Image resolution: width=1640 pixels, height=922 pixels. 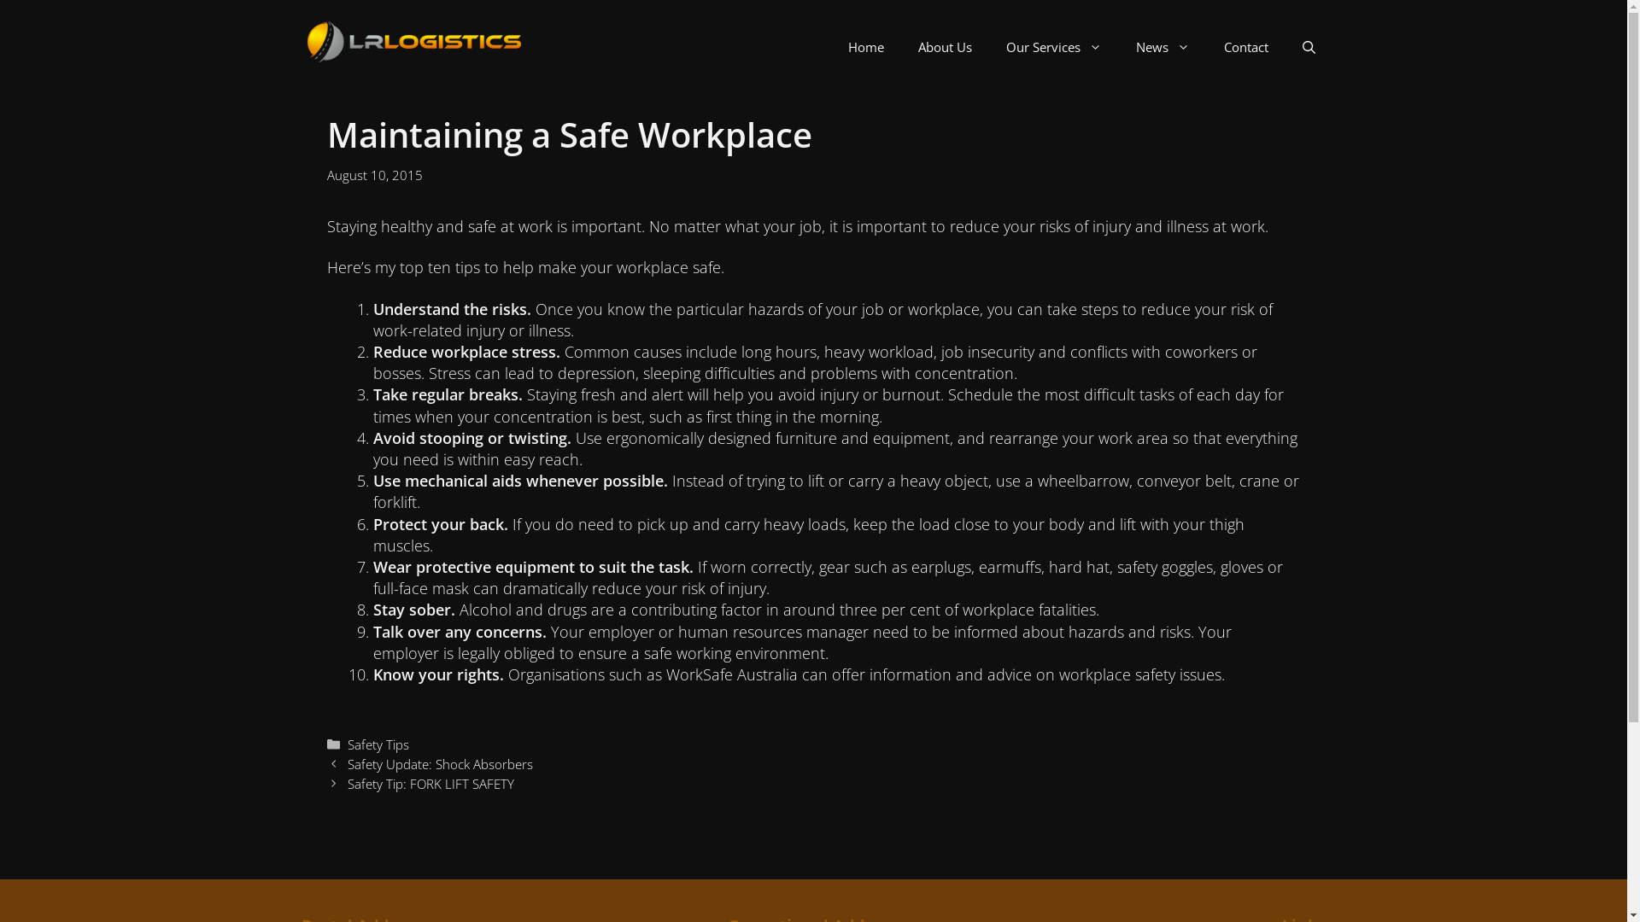 What do you see at coordinates (430, 784) in the screenshot?
I see `Safety Tip: FORK LIFT SAFETY` at bounding box center [430, 784].